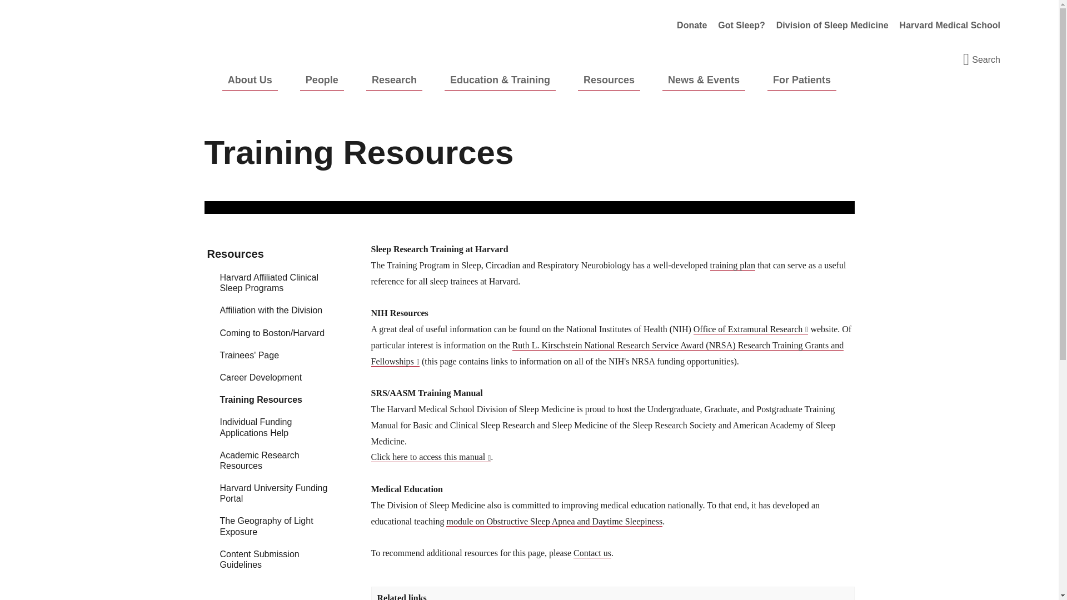 The height and width of the screenshot is (600, 1067). I want to click on Contact Us, so click(592, 553).